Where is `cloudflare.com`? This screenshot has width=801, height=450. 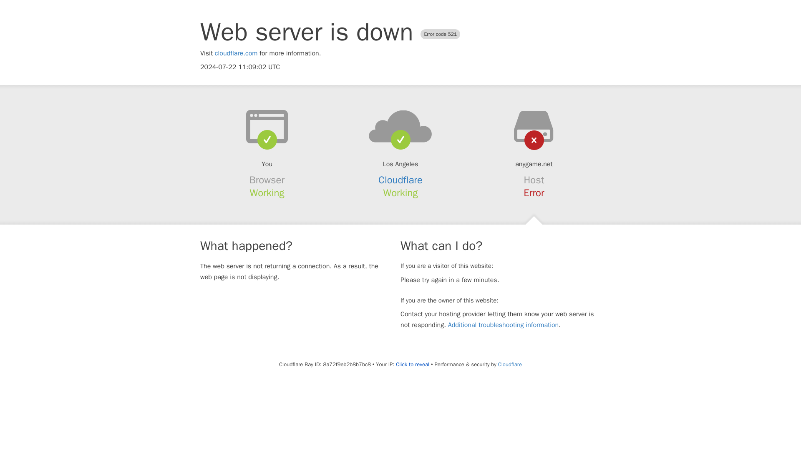 cloudflare.com is located at coordinates (236, 53).